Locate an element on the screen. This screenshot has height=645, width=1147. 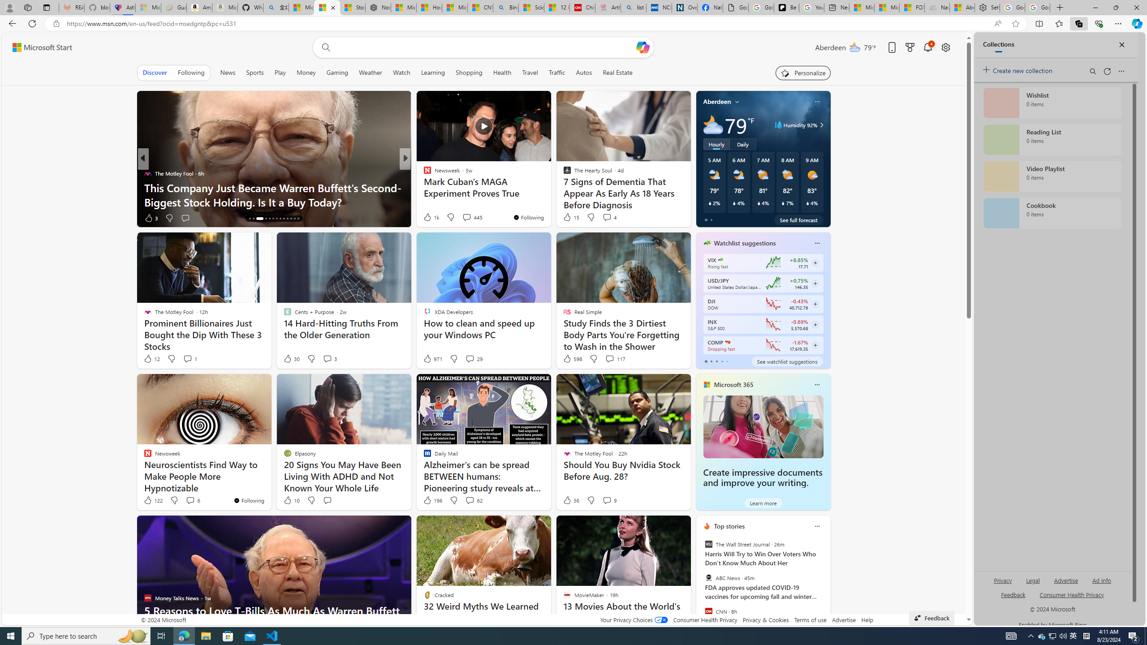
971 Like is located at coordinates (432, 359).